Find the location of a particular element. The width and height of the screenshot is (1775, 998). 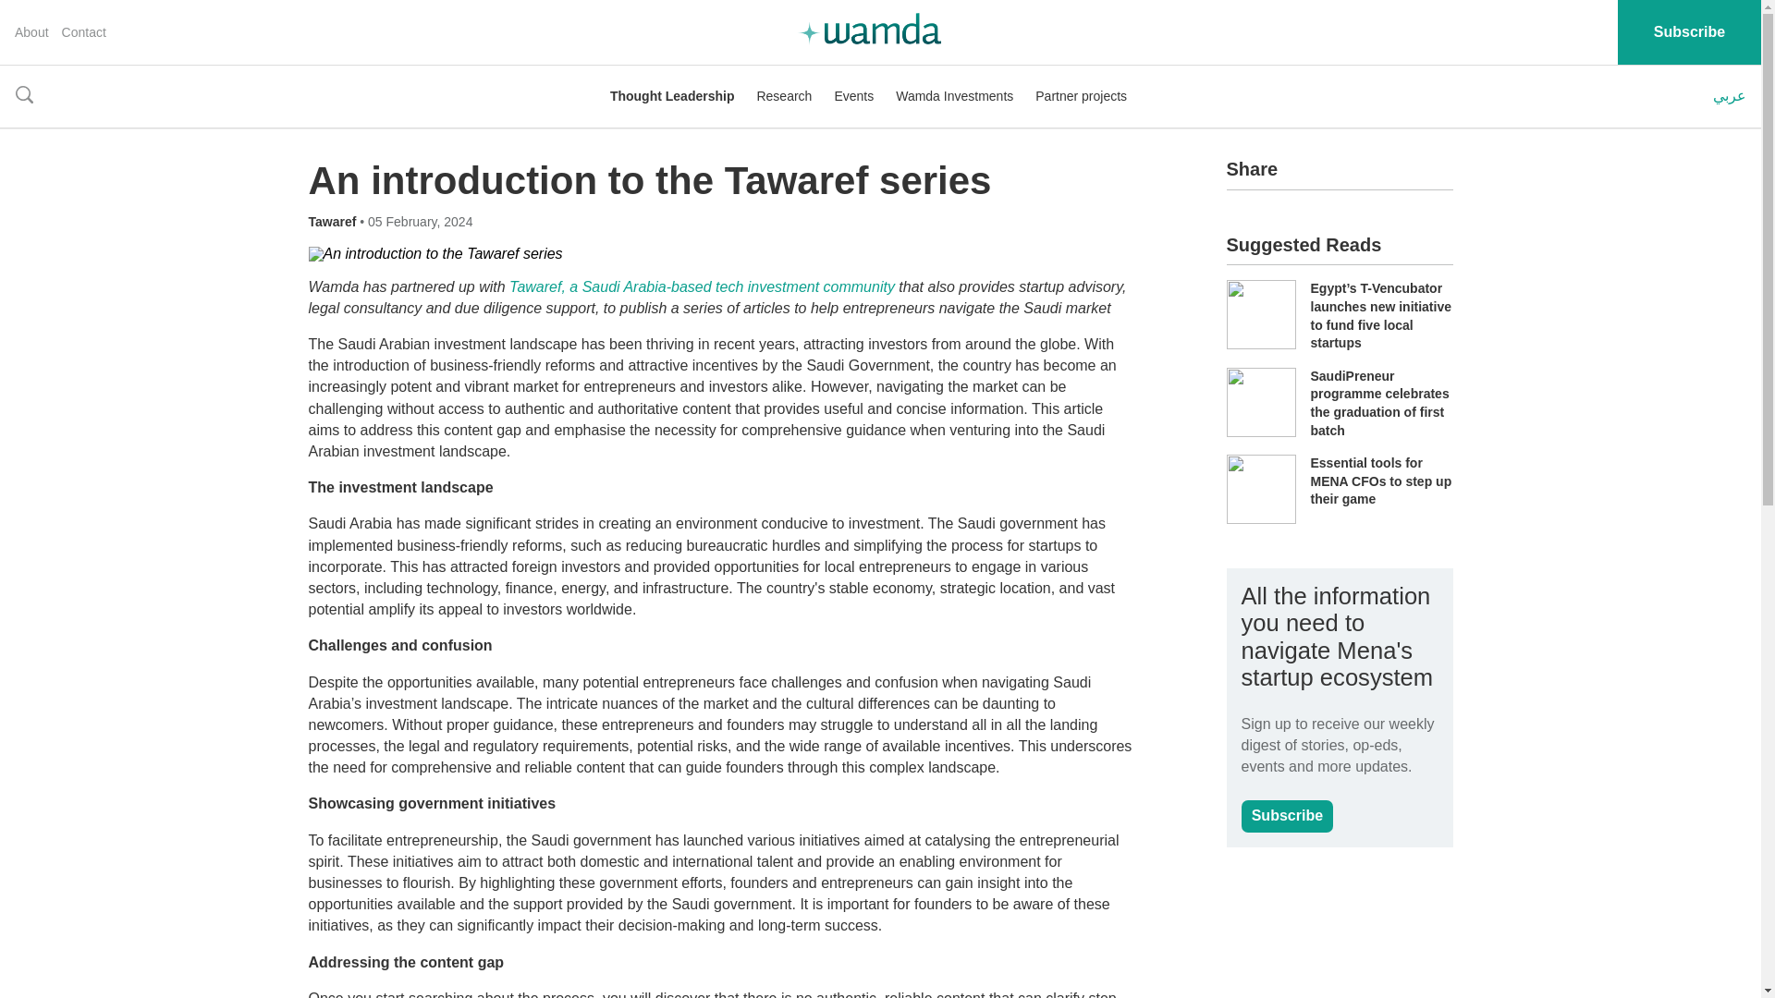

Essential tools for MENA CFOs to step up their game is located at coordinates (1381, 481).